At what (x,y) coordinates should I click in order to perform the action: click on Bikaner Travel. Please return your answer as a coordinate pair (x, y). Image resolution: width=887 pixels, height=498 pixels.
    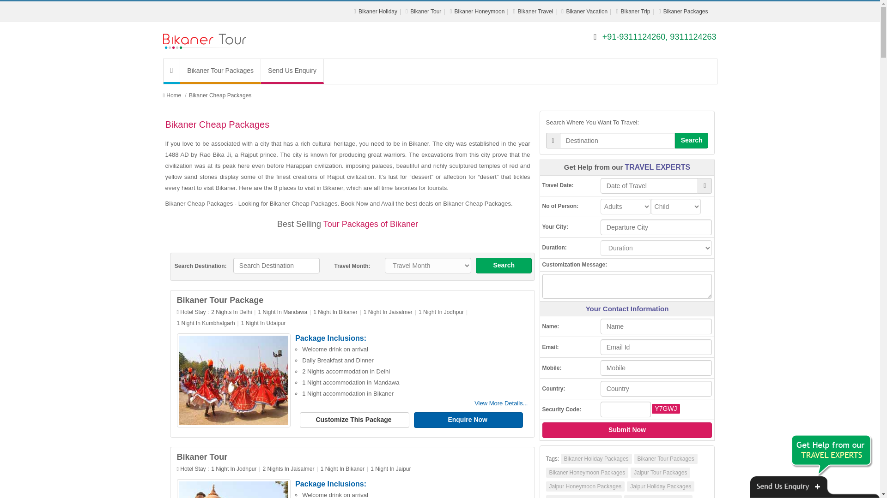
    Looking at the image, I should click on (536, 12).